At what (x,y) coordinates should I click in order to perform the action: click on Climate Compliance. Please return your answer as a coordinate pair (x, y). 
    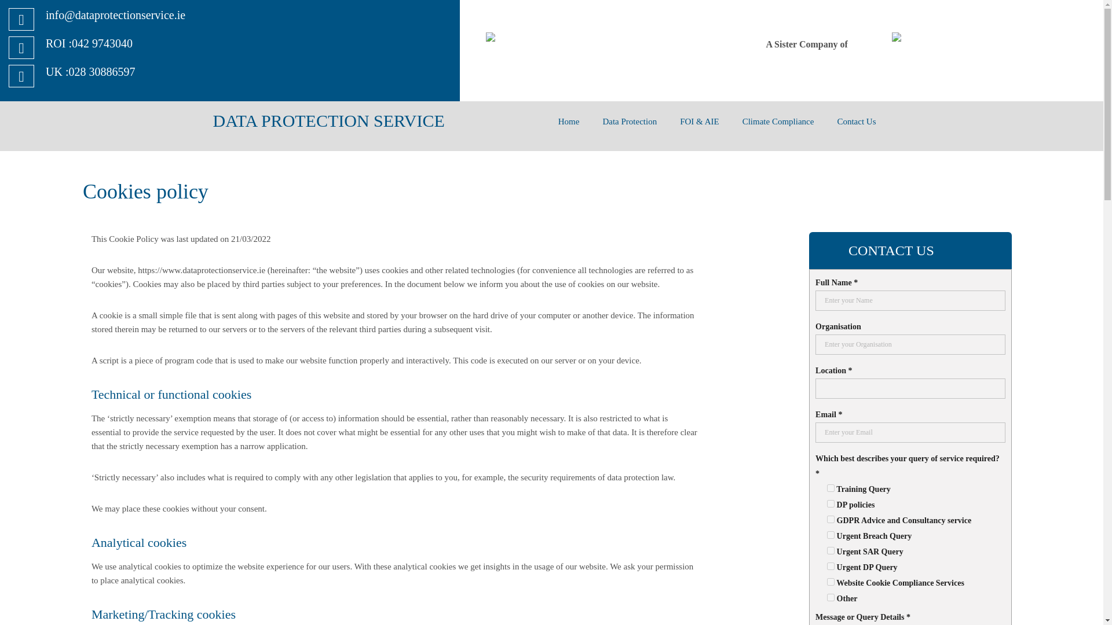
    Looking at the image, I should click on (778, 120).